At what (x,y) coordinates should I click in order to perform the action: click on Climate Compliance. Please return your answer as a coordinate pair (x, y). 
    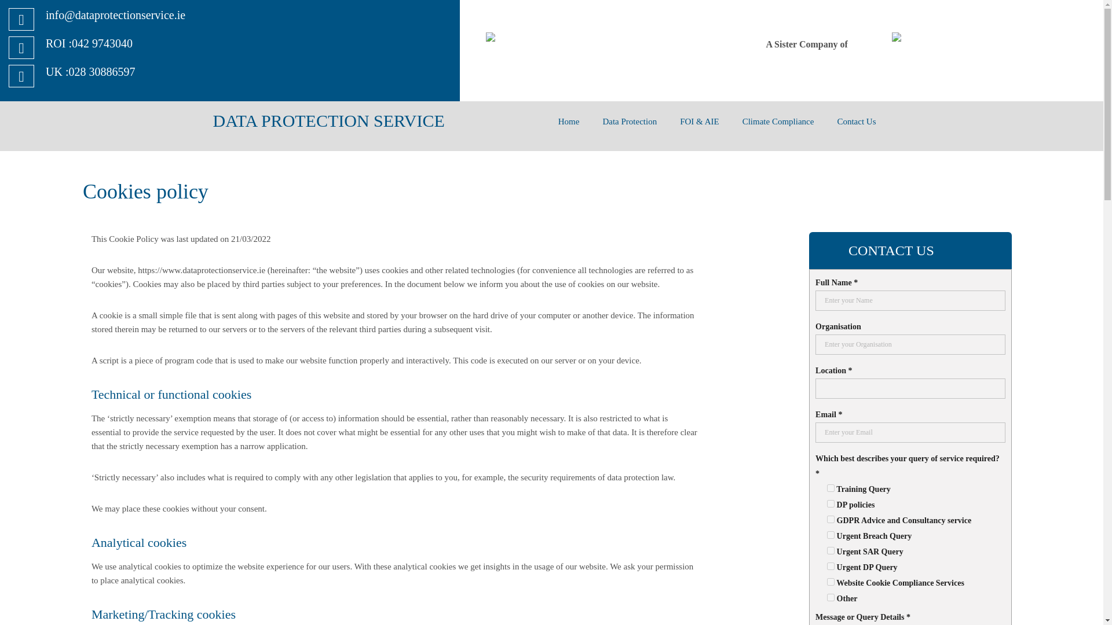
    Looking at the image, I should click on (778, 120).